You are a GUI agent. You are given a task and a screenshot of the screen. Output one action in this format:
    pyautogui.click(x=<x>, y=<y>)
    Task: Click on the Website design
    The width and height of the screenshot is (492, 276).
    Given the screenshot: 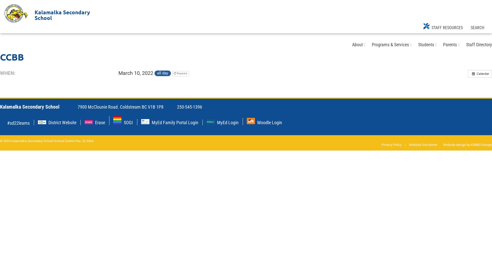 What is the action you would take?
    pyautogui.click(x=455, y=145)
    